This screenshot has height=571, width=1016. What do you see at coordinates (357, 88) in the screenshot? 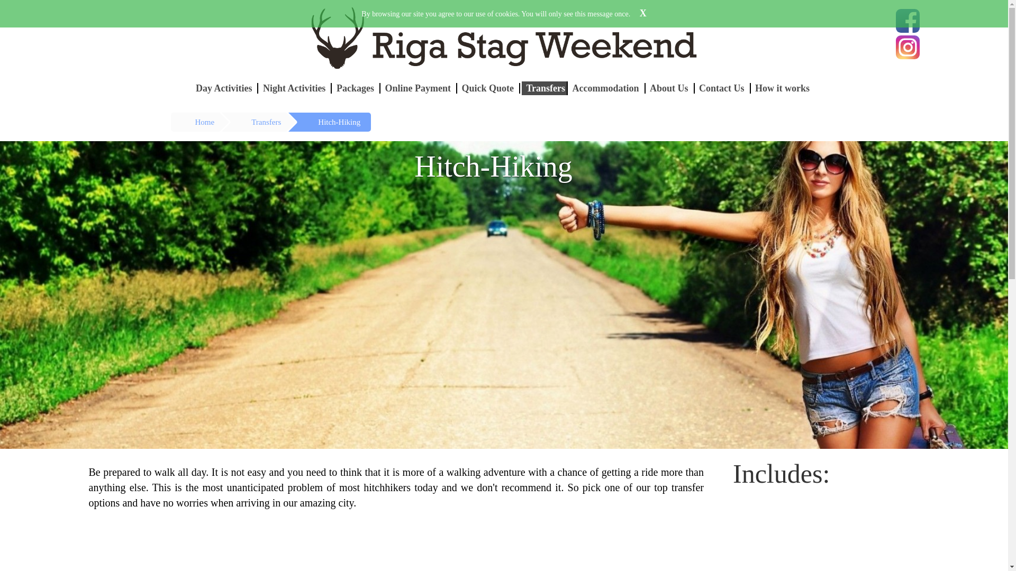
I see `Packages` at bounding box center [357, 88].